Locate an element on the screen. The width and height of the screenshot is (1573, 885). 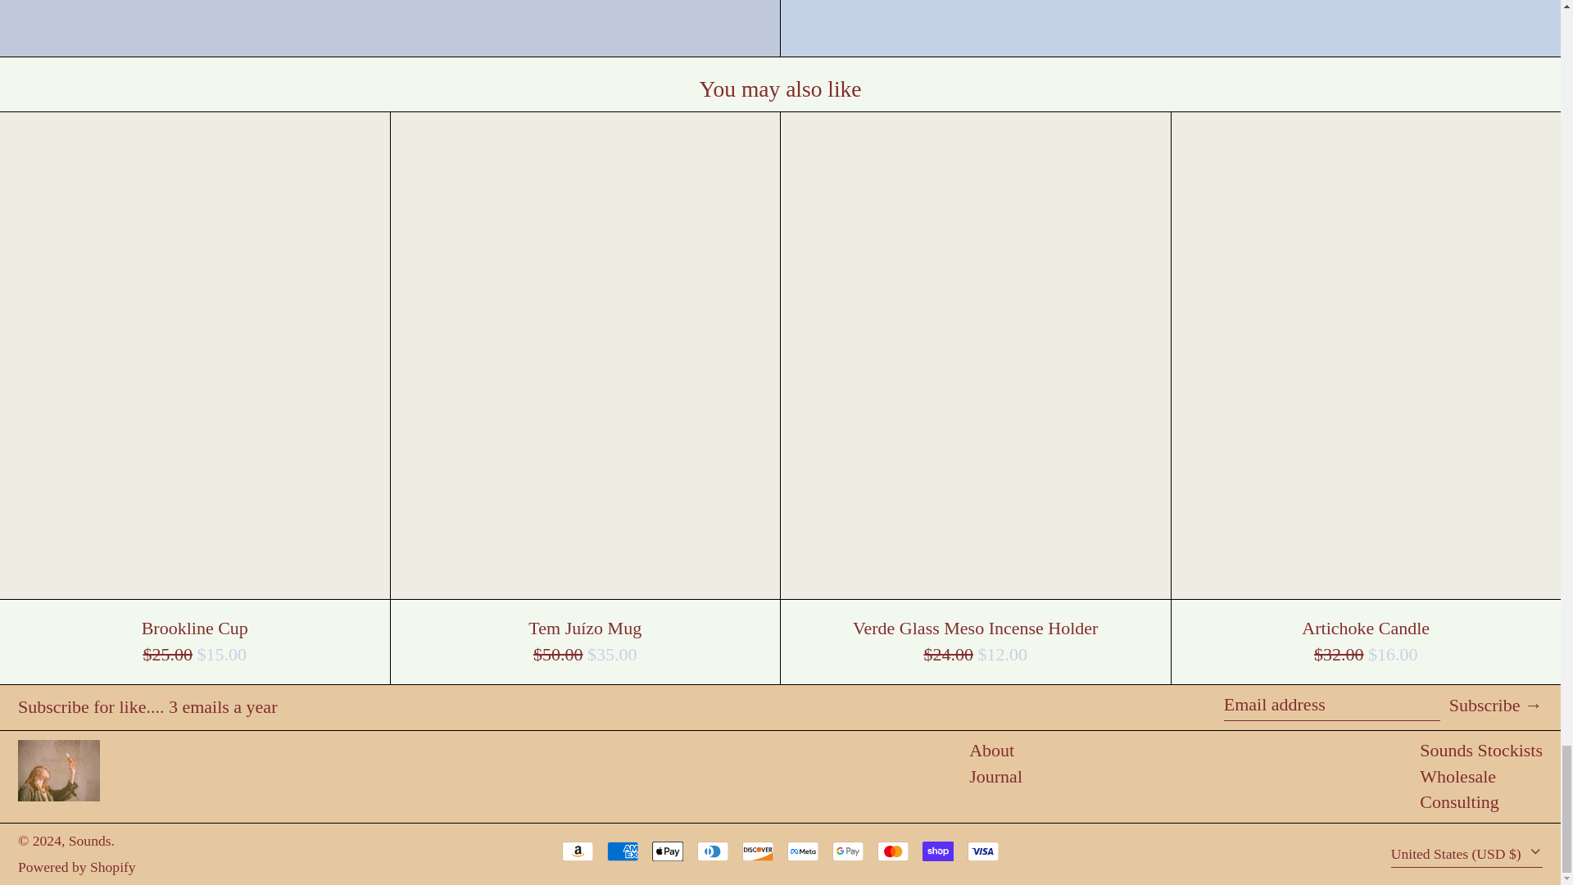
Wholesale is located at coordinates (1457, 777).